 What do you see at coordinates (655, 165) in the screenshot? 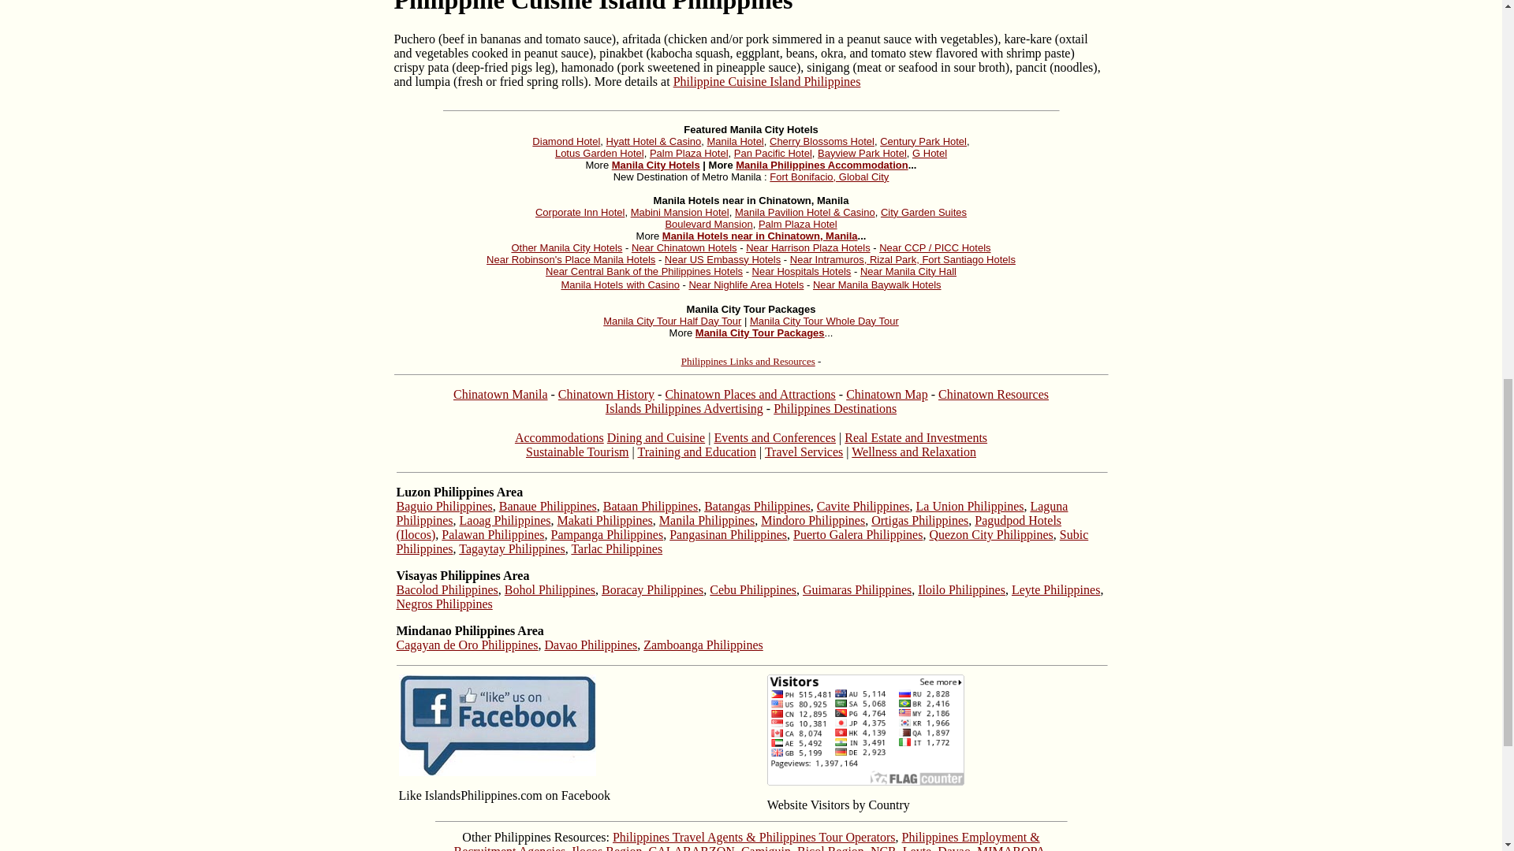
I see `Manila City Hotels` at bounding box center [655, 165].